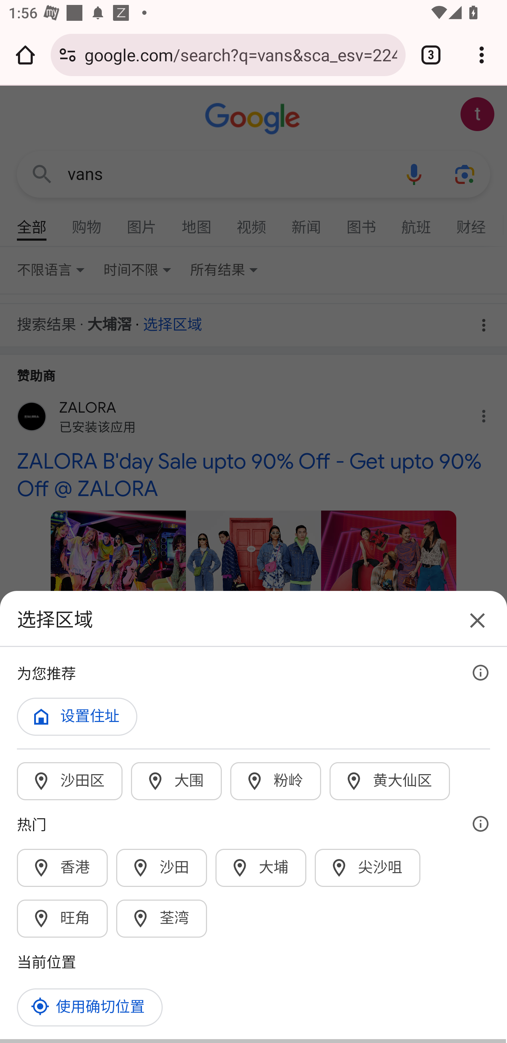  I want to click on  旺角 , so click(63, 918).